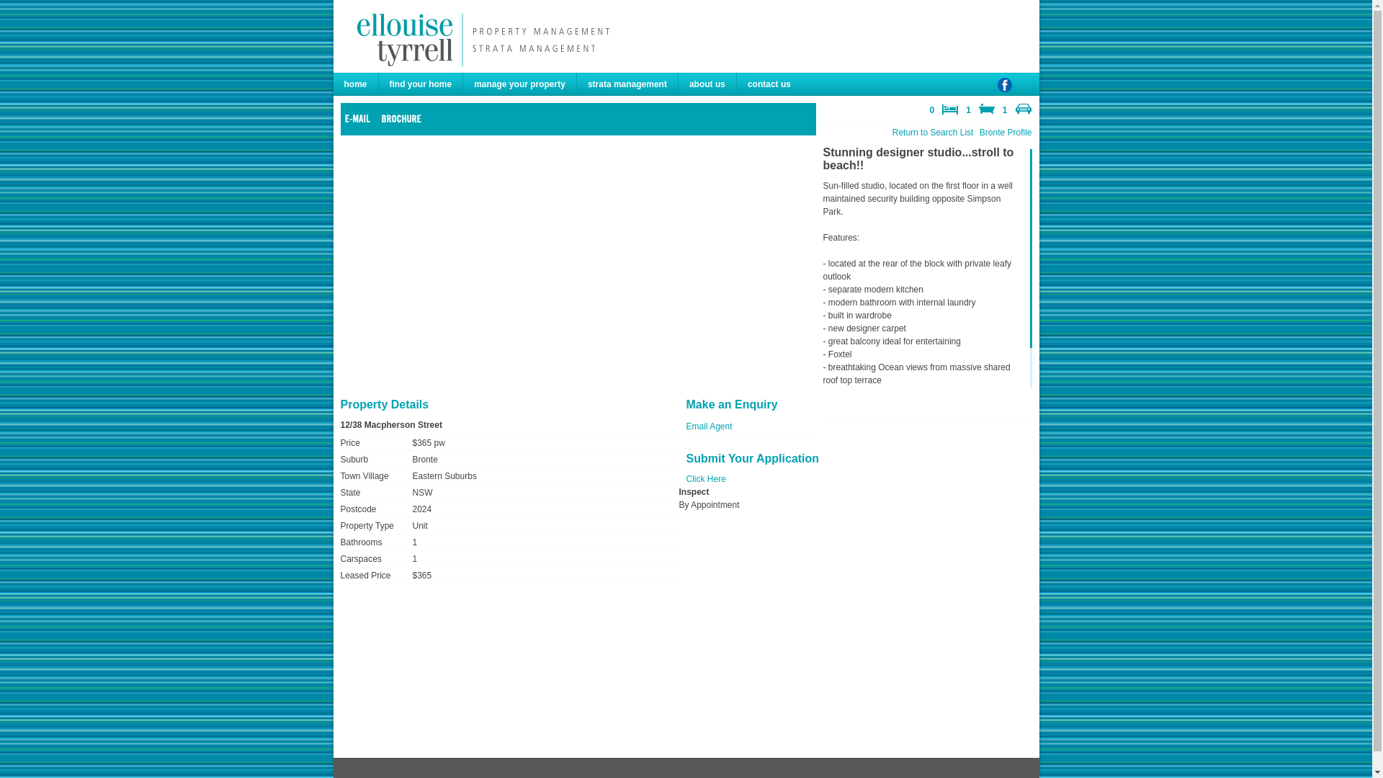 Image resolution: width=1383 pixels, height=778 pixels. What do you see at coordinates (403, 118) in the screenshot?
I see `Property Brochure` at bounding box center [403, 118].